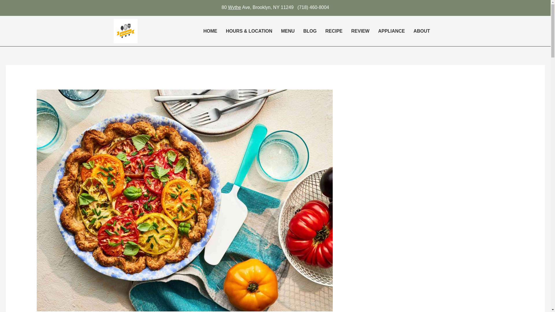 The image size is (555, 312). What do you see at coordinates (334, 31) in the screenshot?
I see `RECIPE` at bounding box center [334, 31].